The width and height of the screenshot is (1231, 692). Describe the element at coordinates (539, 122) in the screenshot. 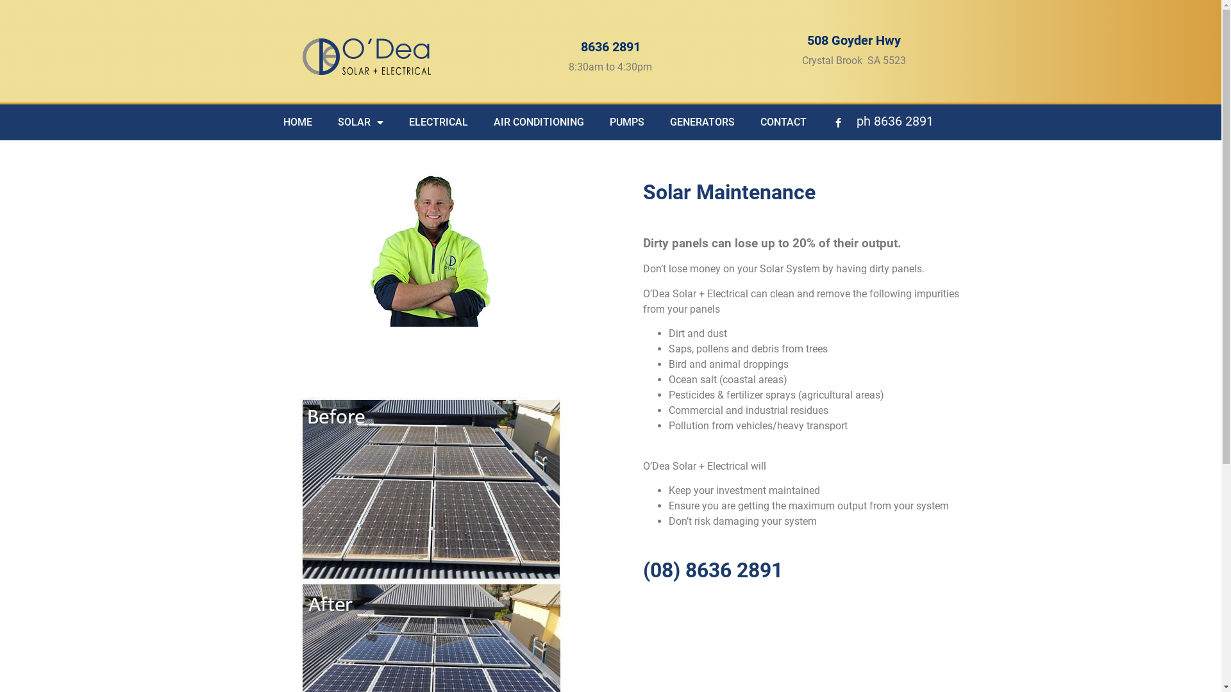

I see `AIR CONDITIONING` at that location.